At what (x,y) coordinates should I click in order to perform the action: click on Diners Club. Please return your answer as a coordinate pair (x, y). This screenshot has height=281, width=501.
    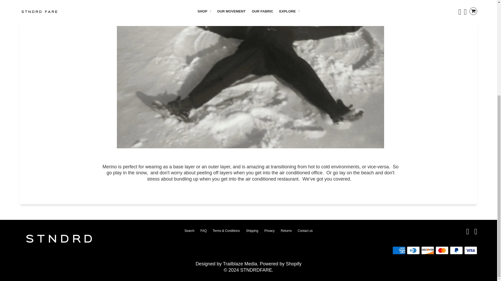
    Looking at the image, I should click on (413, 250).